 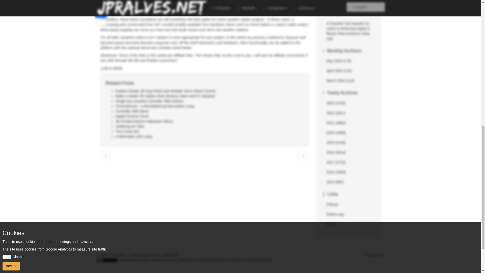 What do you see at coordinates (111, 68) in the screenshot?
I see `Link to article` at bounding box center [111, 68].